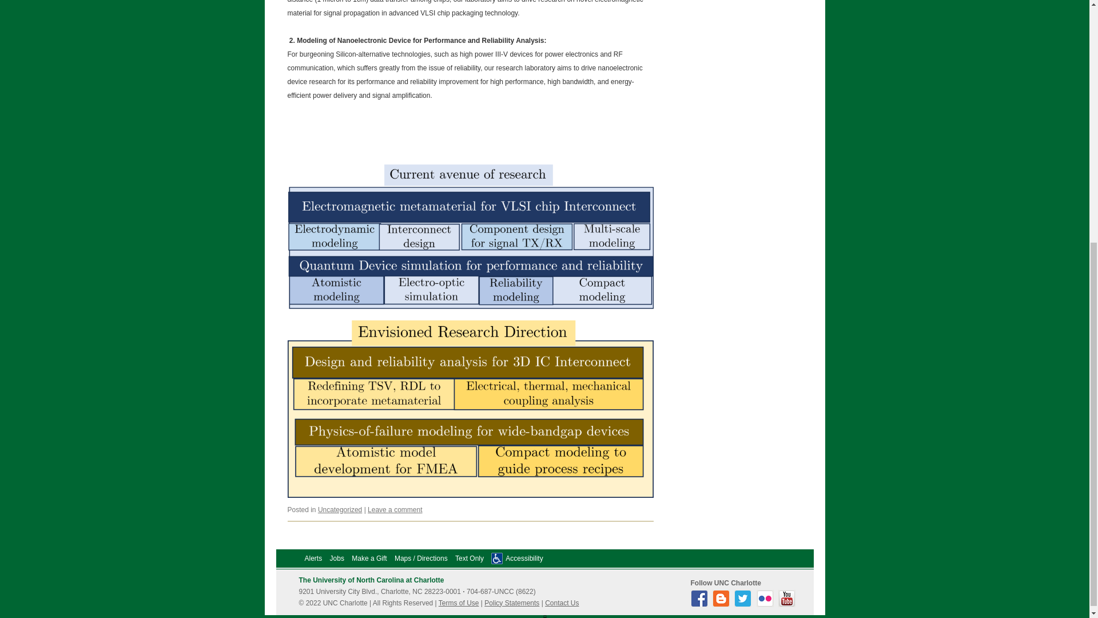  What do you see at coordinates (337, 558) in the screenshot?
I see `Jobs at UNC Charlotte` at bounding box center [337, 558].